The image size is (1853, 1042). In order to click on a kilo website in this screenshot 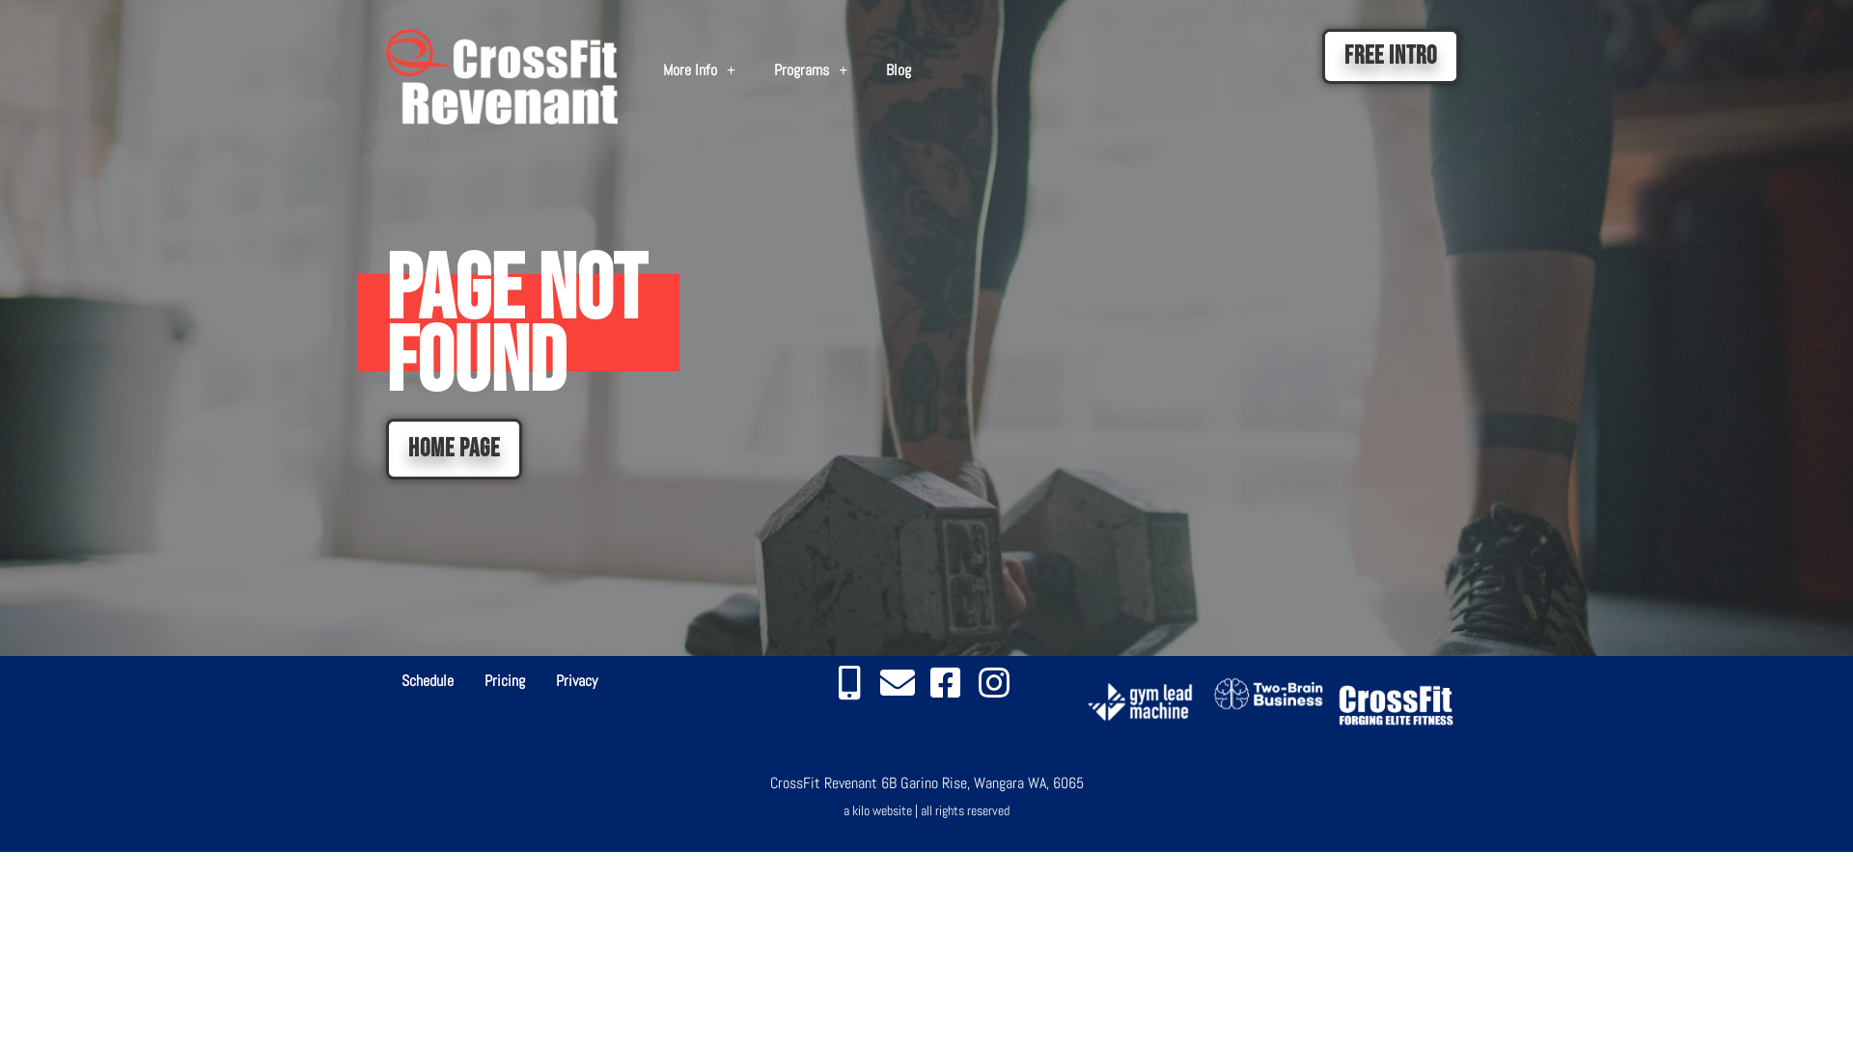, I will do `click(878, 810)`.